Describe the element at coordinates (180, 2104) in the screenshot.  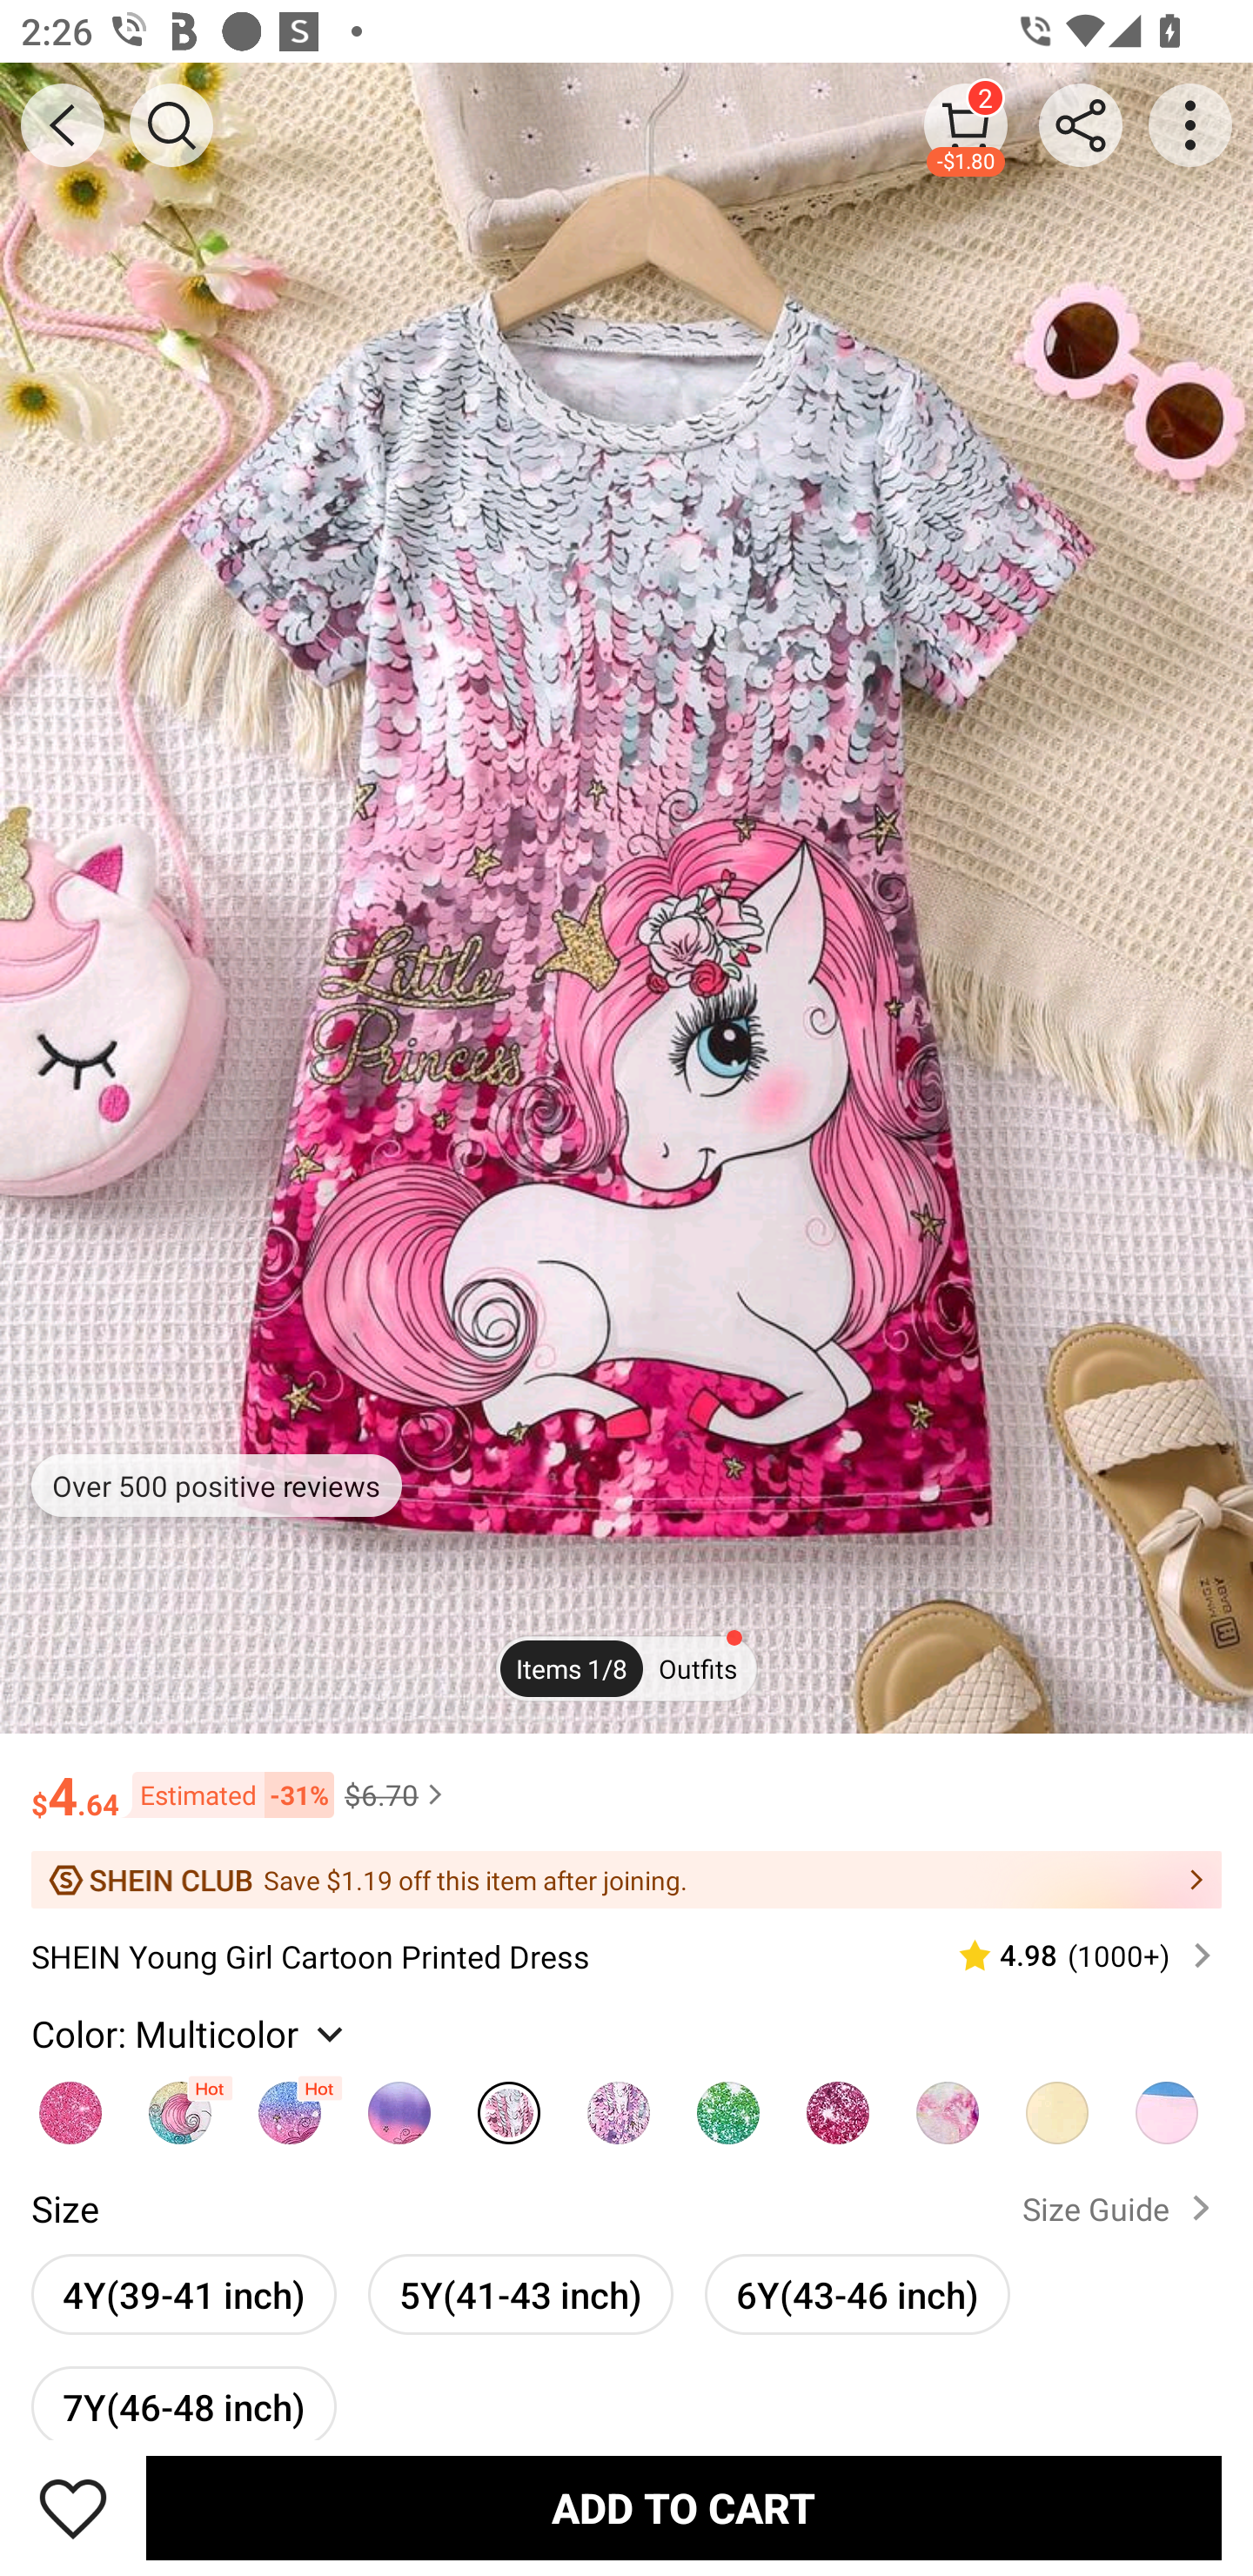
I see `Multicolor` at that location.